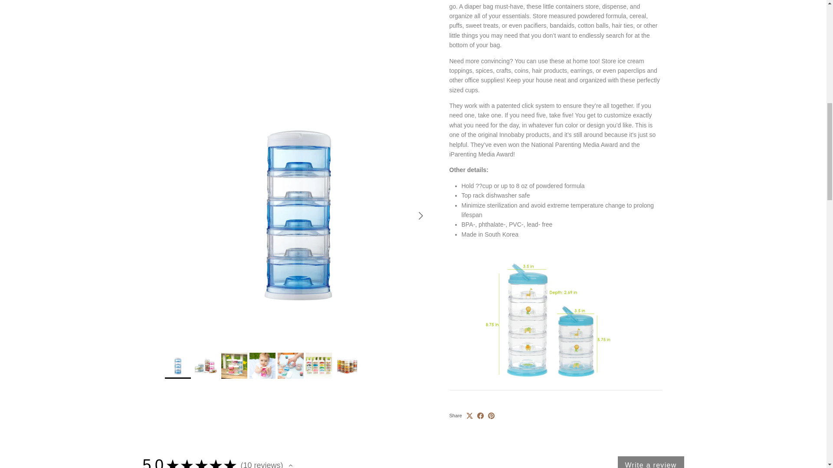  What do you see at coordinates (491, 405) in the screenshot?
I see `Pin on Pinterest` at bounding box center [491, 405].